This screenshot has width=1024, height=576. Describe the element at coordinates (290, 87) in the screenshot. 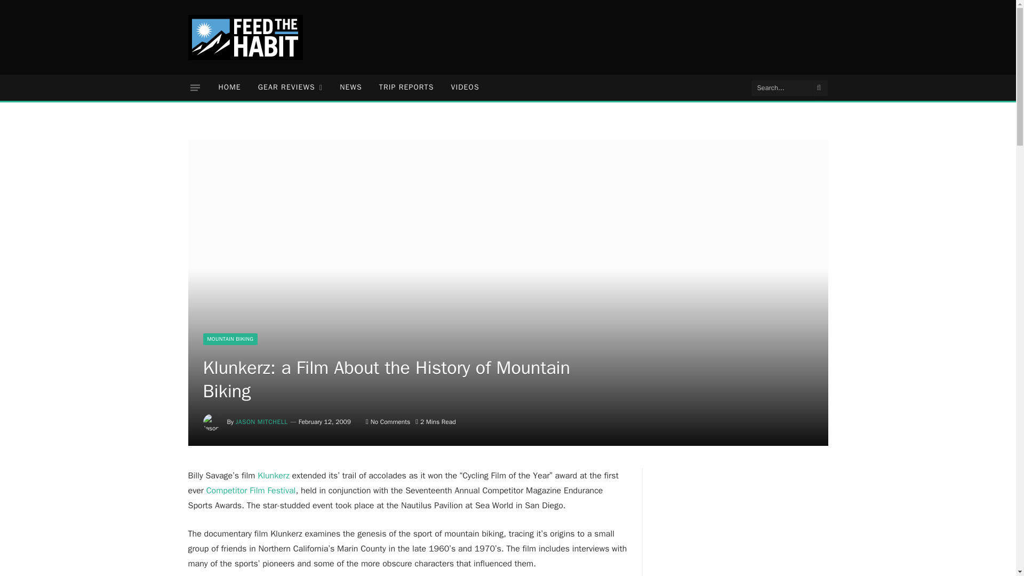

I see `GEAR REVIEWS` at that location.